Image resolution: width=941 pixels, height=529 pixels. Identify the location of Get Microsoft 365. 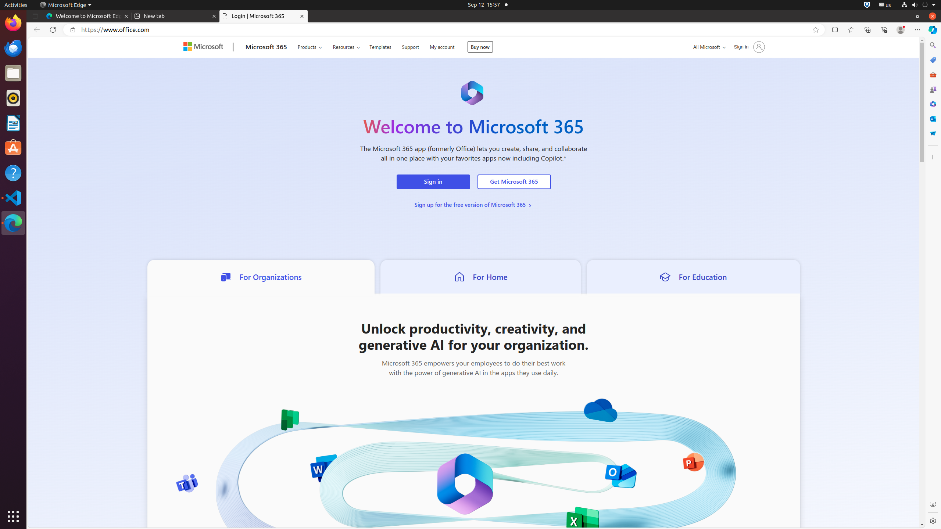
(514, 182).